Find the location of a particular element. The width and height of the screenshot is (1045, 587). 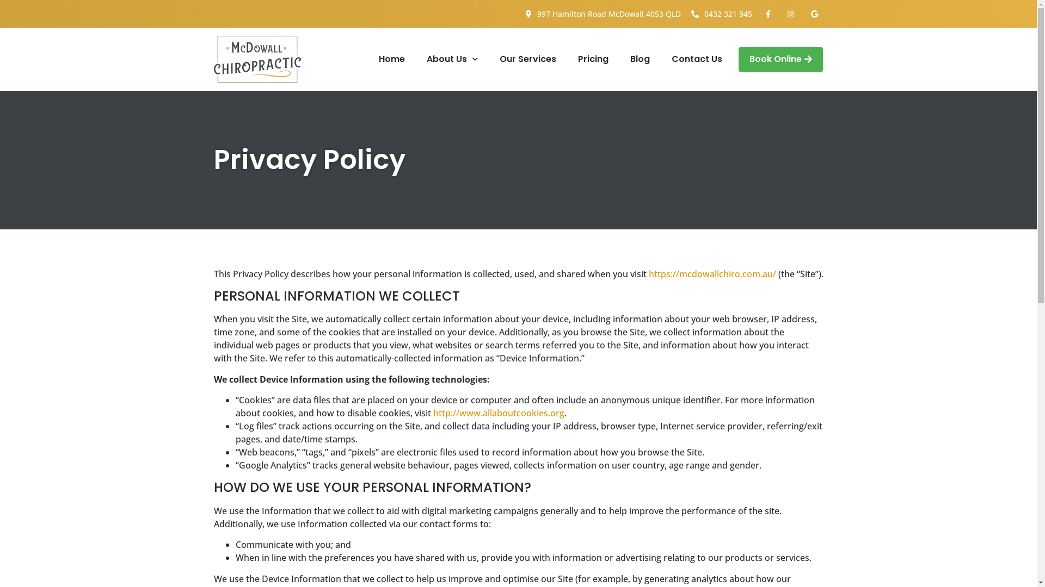

Contact Us is located at coordinates (697, 59).